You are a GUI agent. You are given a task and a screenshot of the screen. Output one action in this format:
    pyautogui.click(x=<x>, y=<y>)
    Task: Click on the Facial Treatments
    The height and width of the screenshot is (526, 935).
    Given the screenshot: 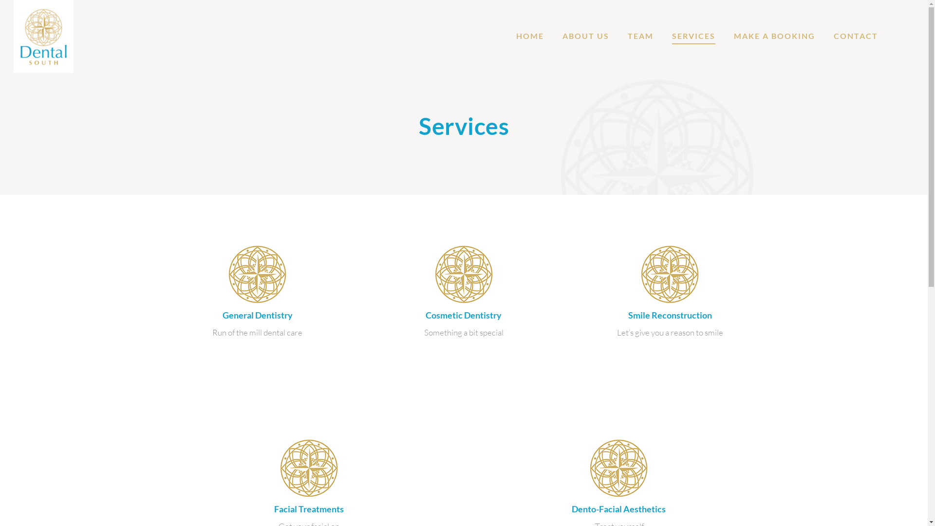 What is the action you would take?
    pyautogui.click(x=309, y=509)
    